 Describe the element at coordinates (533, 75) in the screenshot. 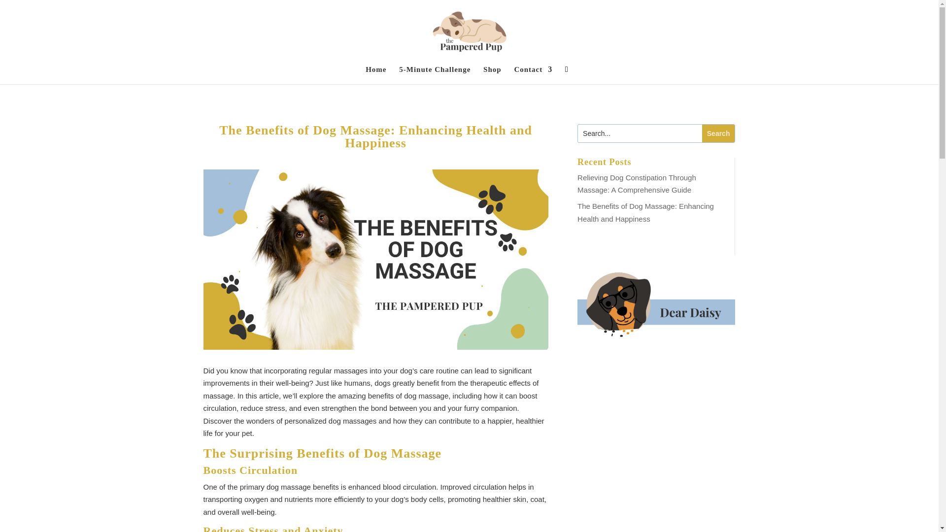

I see `Contact` at that location.